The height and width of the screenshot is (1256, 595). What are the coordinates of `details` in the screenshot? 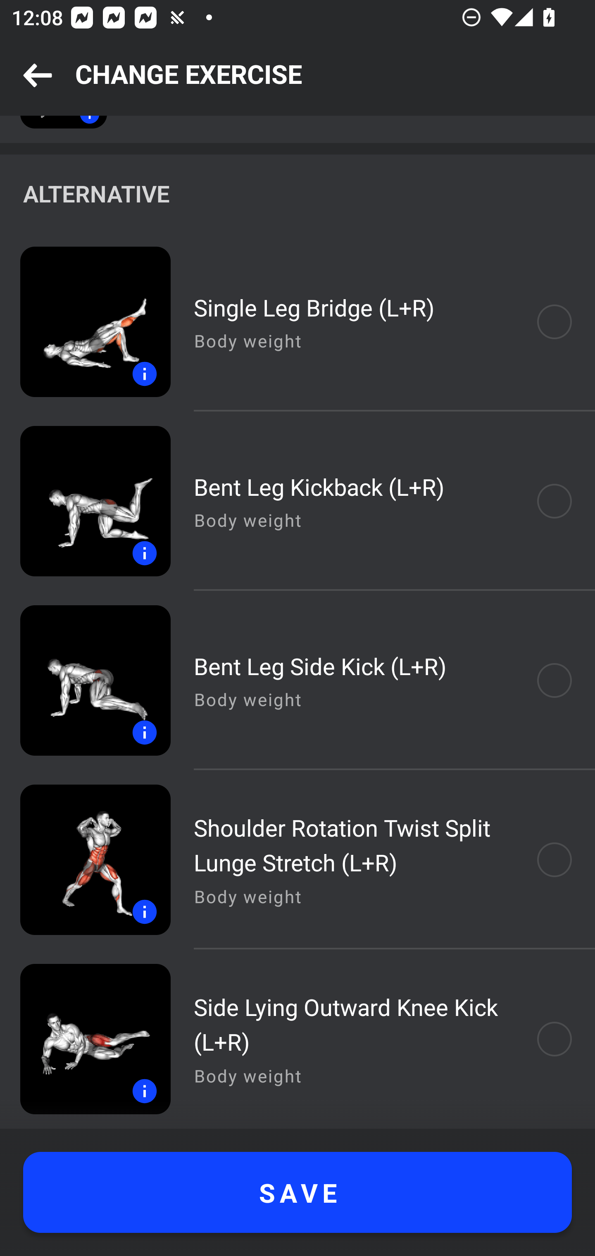 It's located at (85, 1039).